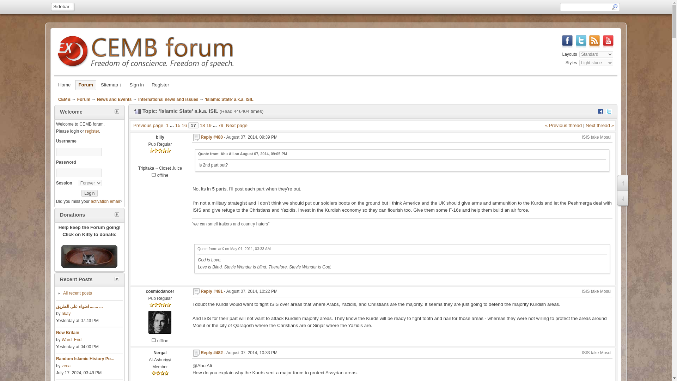 Image resolution: width=677 pixels, height=381 pixels. What do you see at coordinates (89, 193) in the screenshot?
I see `Login` at bounding box center [89, 193].